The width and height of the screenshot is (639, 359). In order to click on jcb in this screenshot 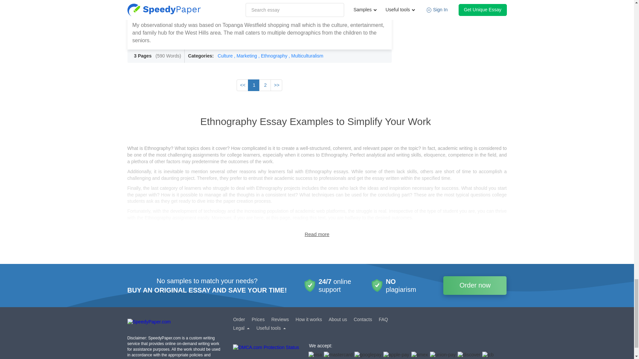, I will do `click(488, 355)`.